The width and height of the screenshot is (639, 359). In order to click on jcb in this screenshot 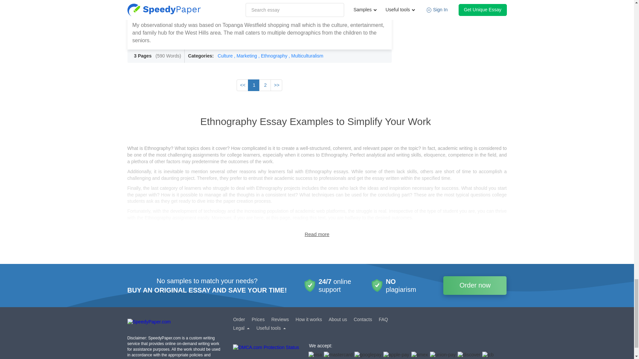, I will do `click(488, 355)`.